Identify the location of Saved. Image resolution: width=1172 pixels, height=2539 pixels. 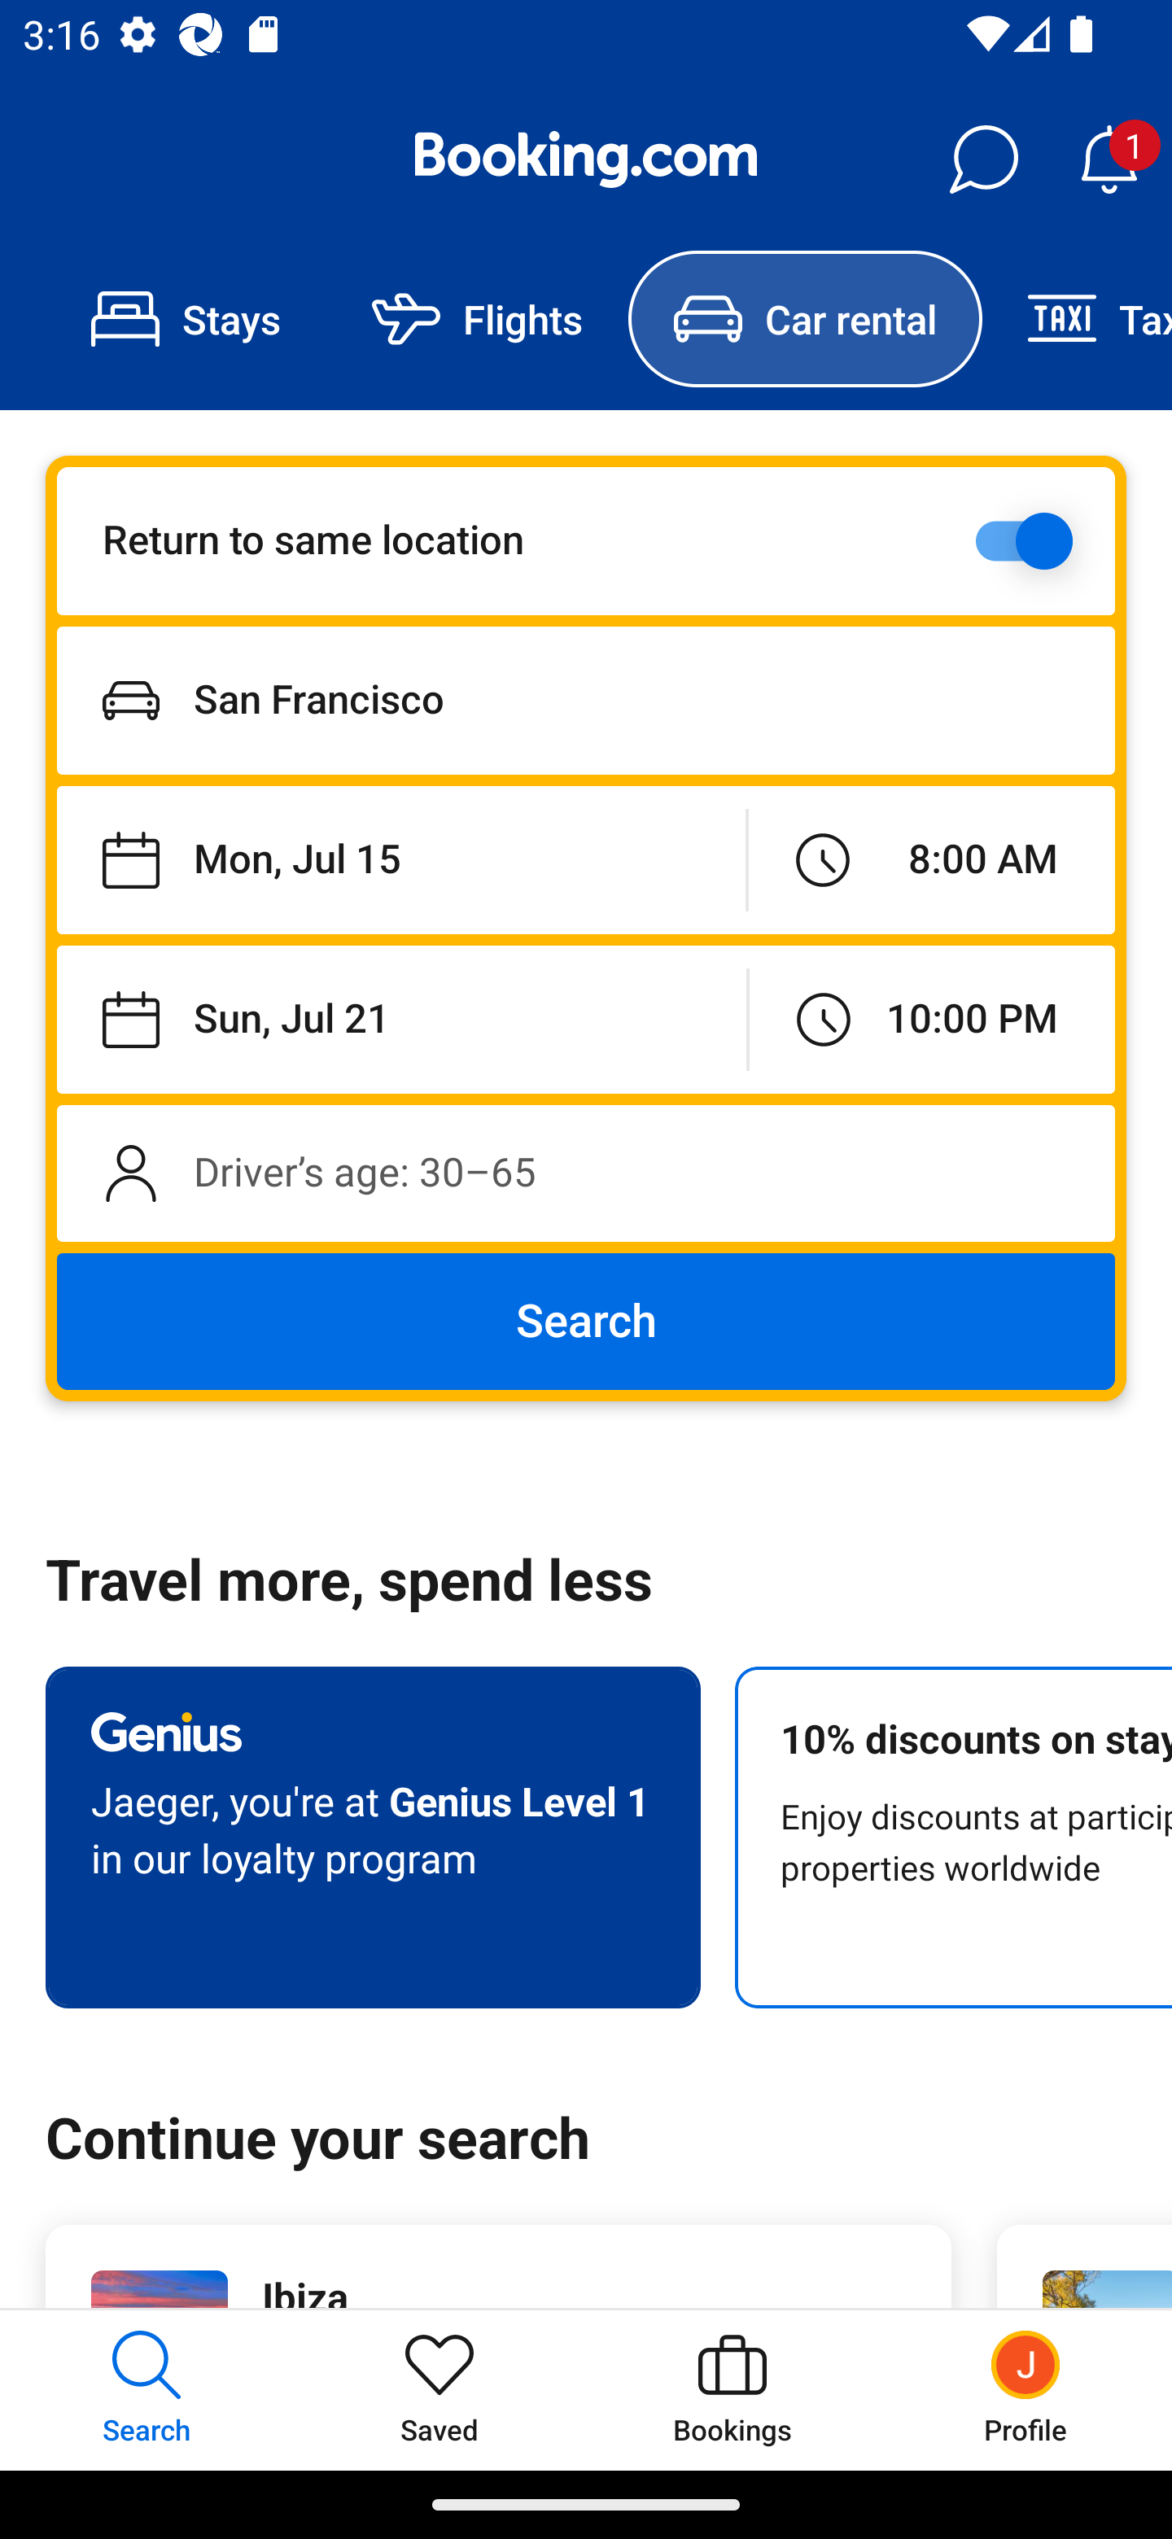
(439, 2389).